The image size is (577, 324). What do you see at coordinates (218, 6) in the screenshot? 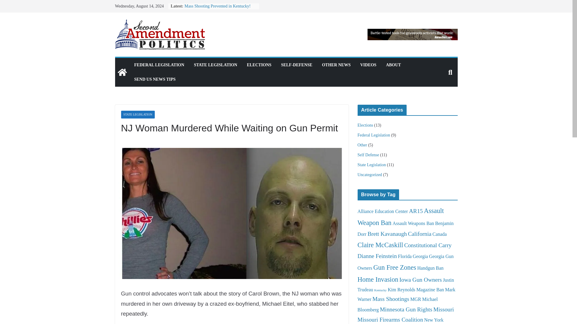
I see `Mass Shooting Prevented in Kentucky!` at bounding box center [218, 6].